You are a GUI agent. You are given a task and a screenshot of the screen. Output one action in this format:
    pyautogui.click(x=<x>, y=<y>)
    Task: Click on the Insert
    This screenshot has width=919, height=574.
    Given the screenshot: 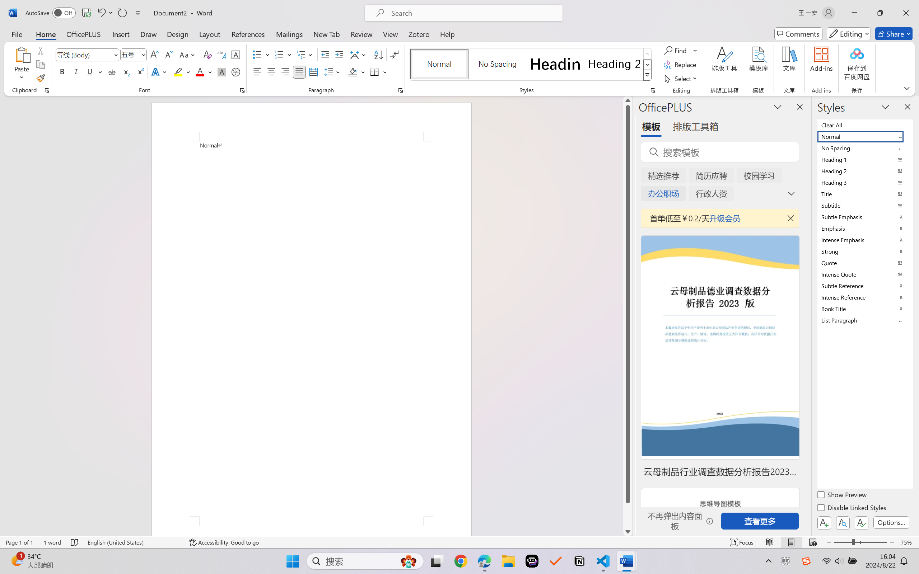 What is the action you would take?
    pyautogui.click(x=121, y=34)
    